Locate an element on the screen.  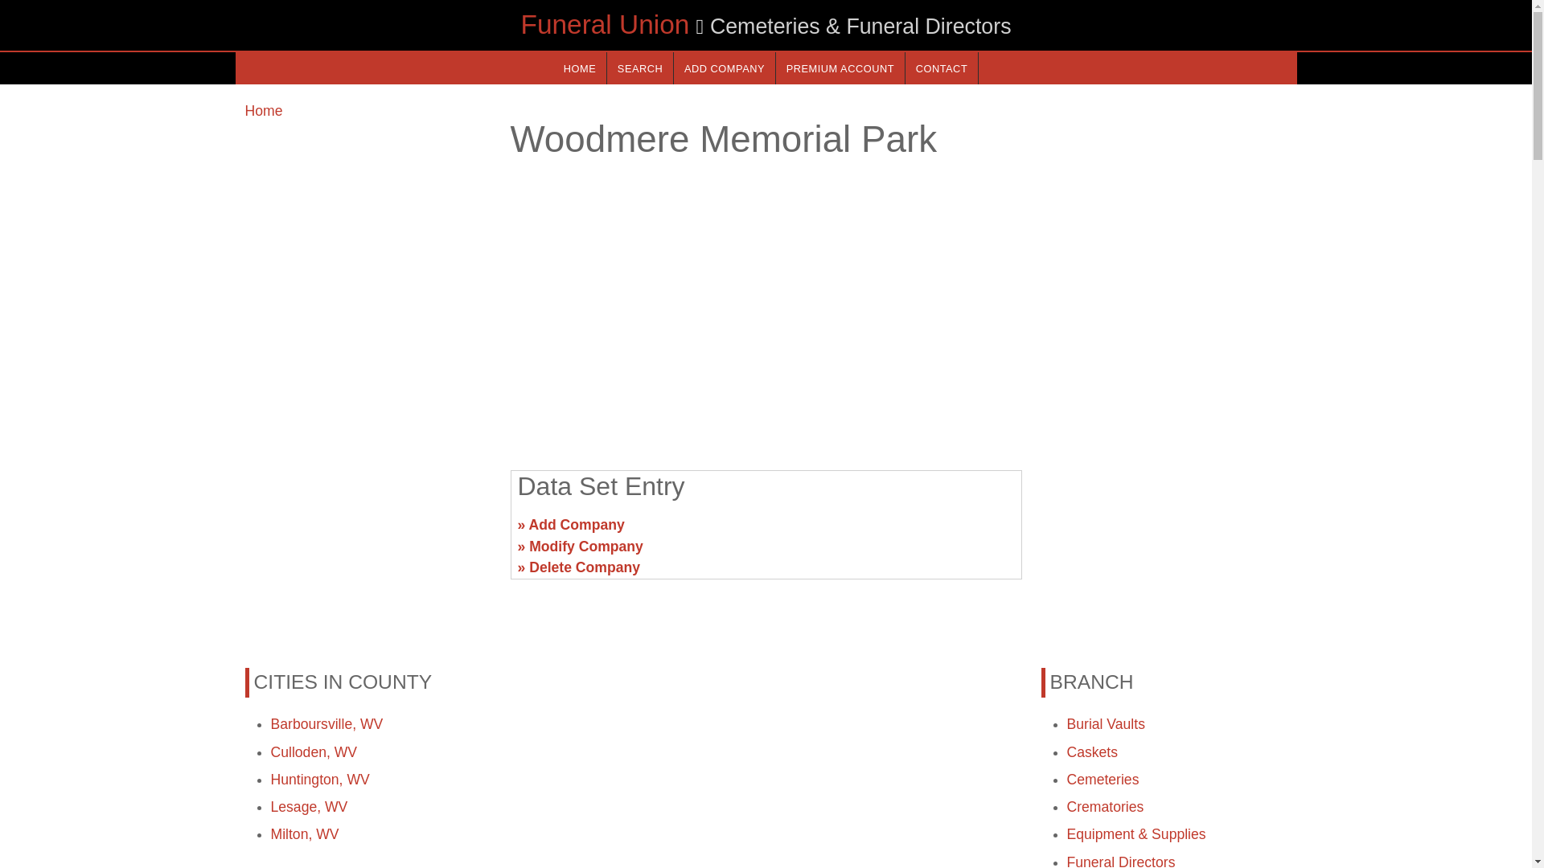
SEARCH is located at coordinates (640, 68).